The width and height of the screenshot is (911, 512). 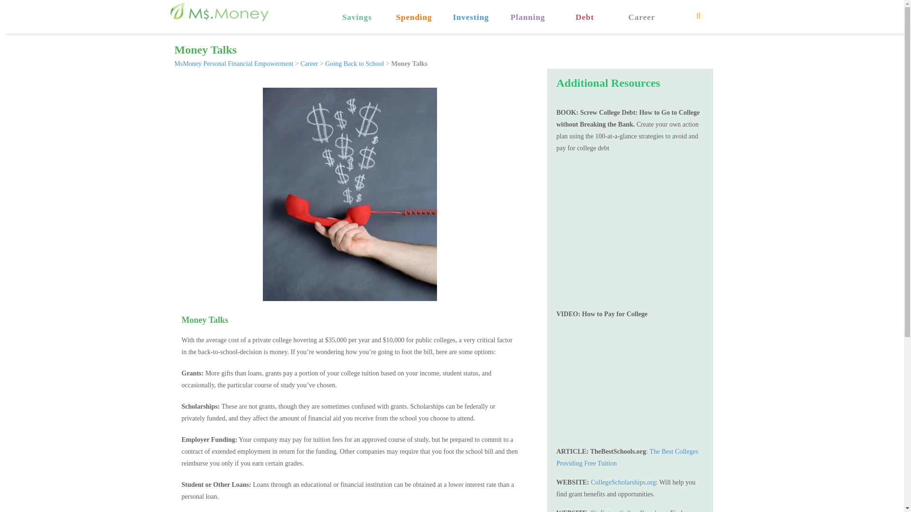 What do you see at coordinates (527, 10) in the screenshot?
I see `Planning` at bounding box center [527, 10].